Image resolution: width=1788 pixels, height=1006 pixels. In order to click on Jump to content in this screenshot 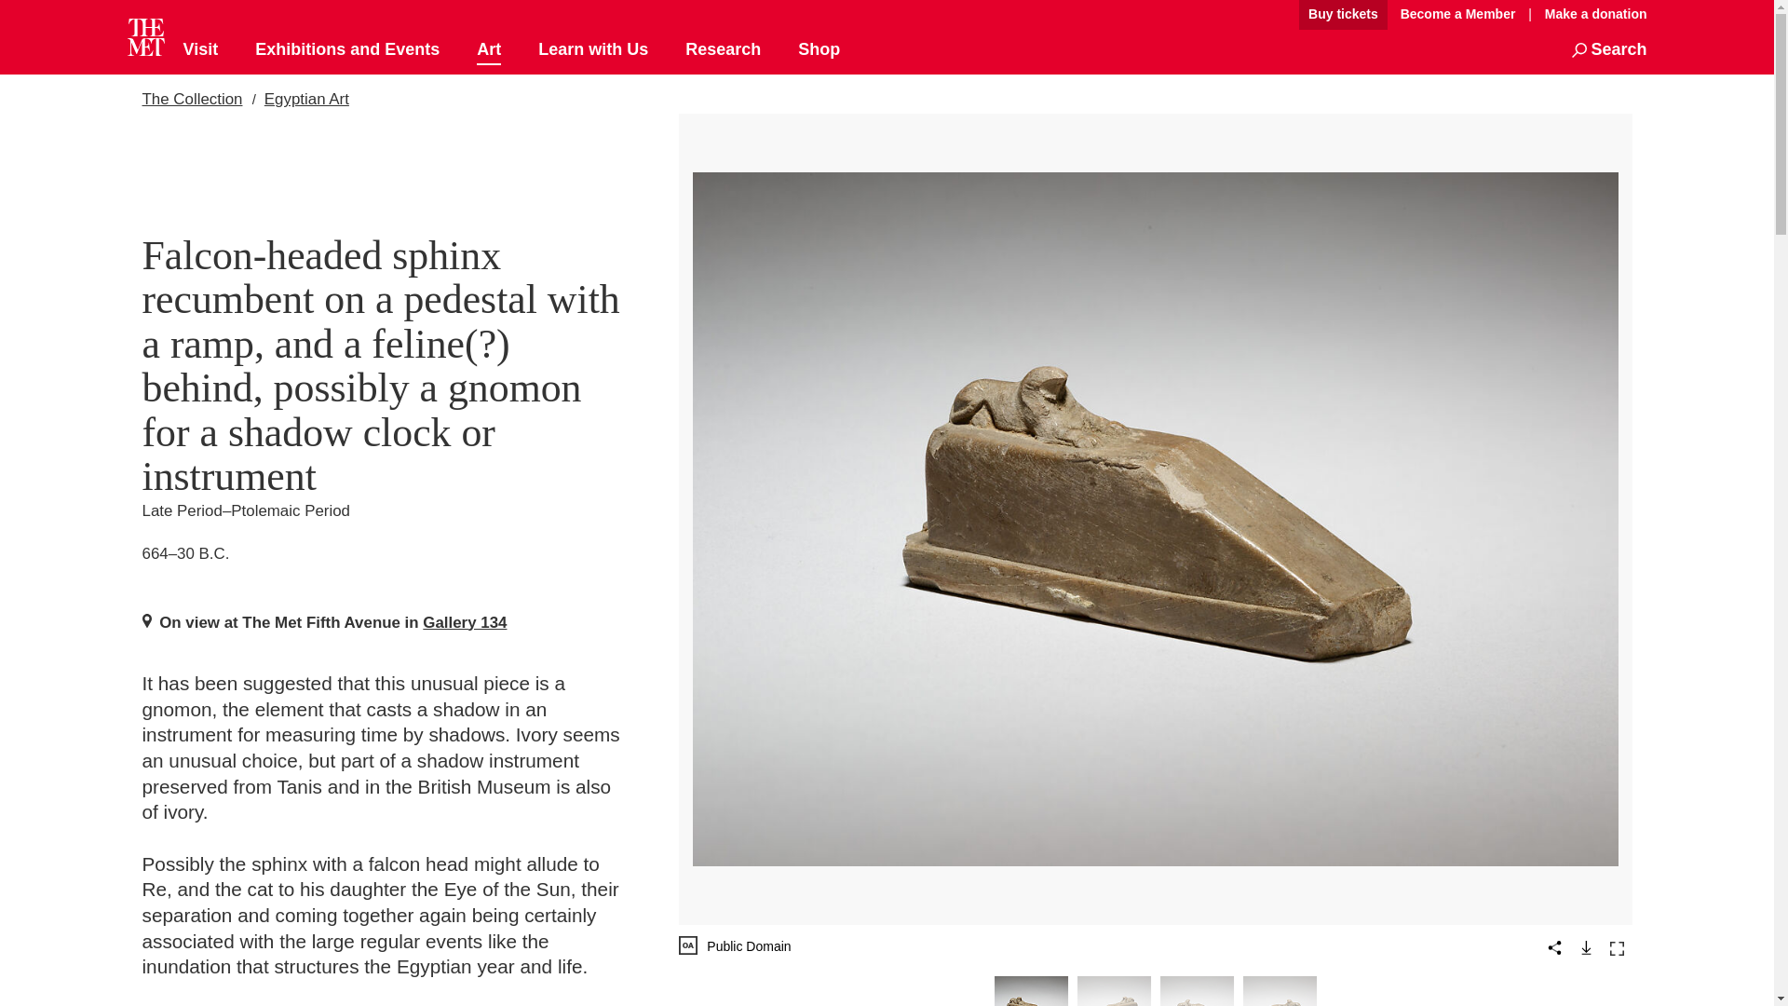, I will do `click(1235, 15)`.